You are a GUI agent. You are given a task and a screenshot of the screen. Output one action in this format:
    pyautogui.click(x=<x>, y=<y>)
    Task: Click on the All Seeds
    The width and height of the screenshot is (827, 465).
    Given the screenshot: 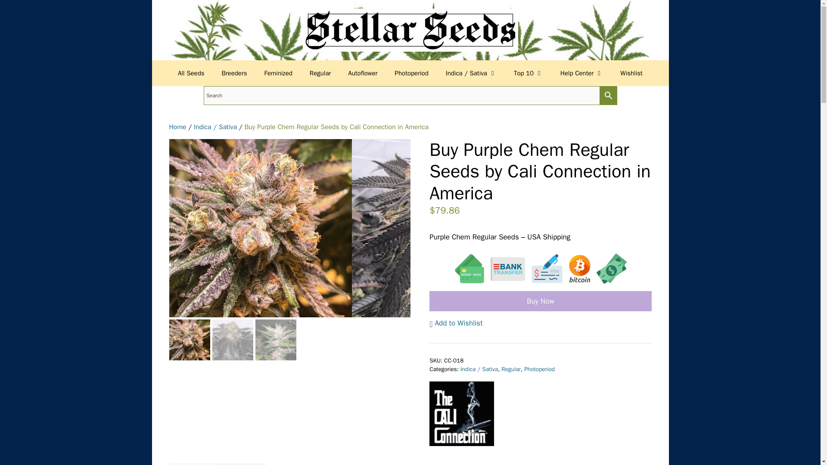 What is the action you would take?
    pyautogui.click(x=191, y=73)
    